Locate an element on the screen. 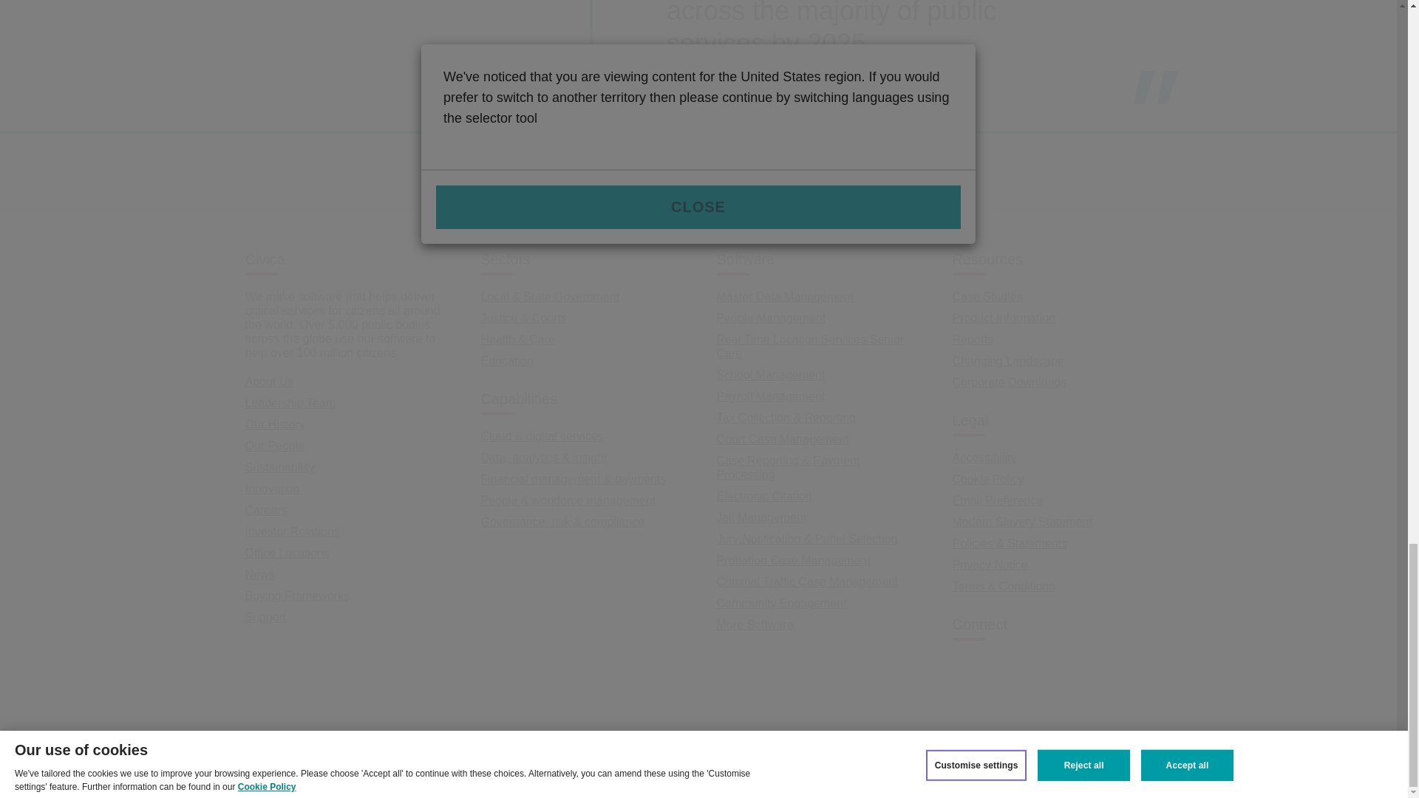  News is located at coordinates (260, 574).